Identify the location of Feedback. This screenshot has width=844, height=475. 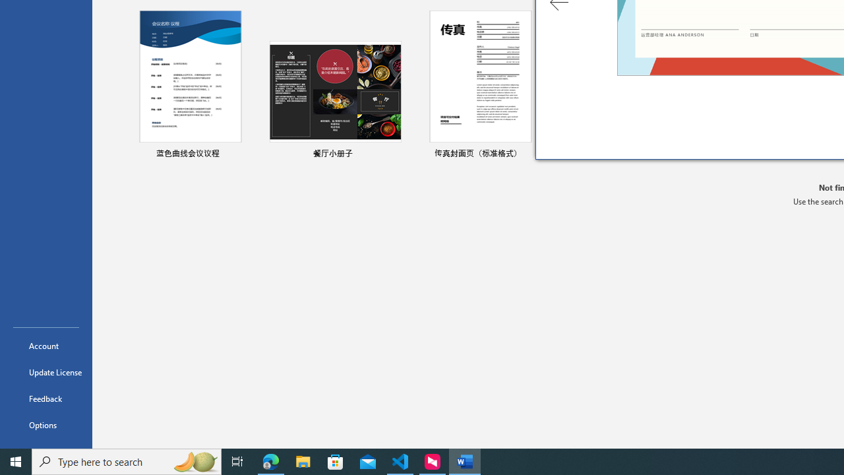
(46, 398).